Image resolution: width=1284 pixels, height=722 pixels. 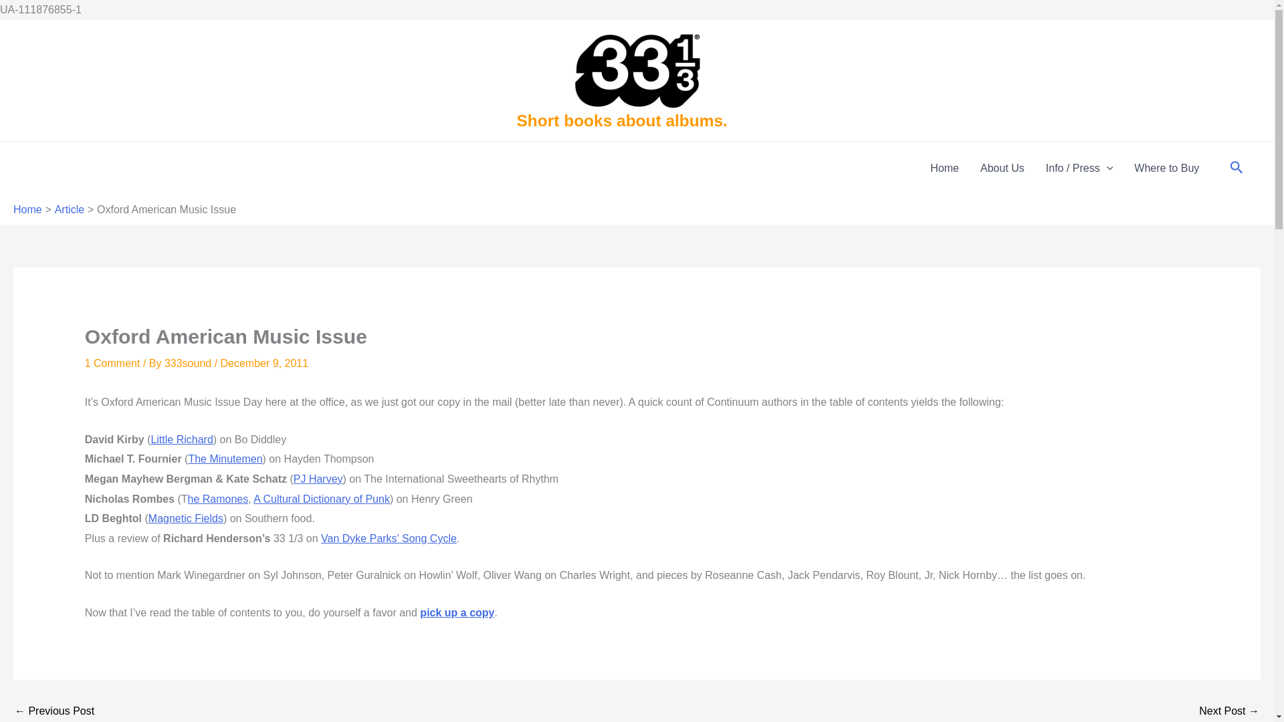 I want to click on Short books about albums., so click(x=621, y=120).